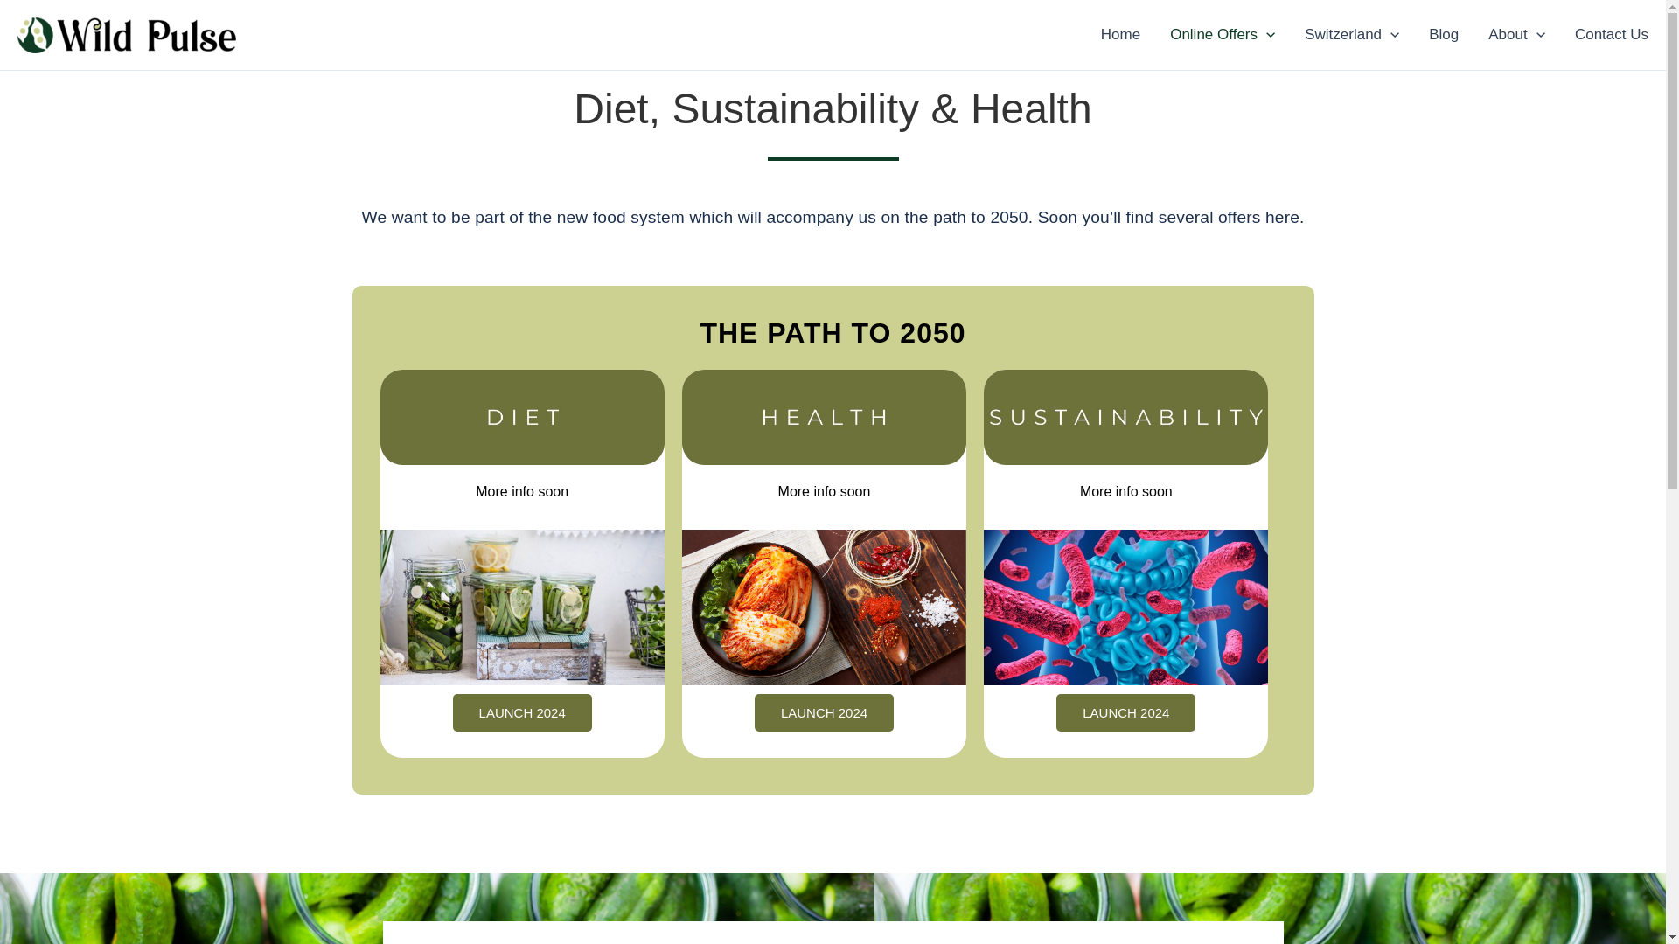 The width and height of the screenshot is (1679, 944). I want to click on About, so click(1516, 35).